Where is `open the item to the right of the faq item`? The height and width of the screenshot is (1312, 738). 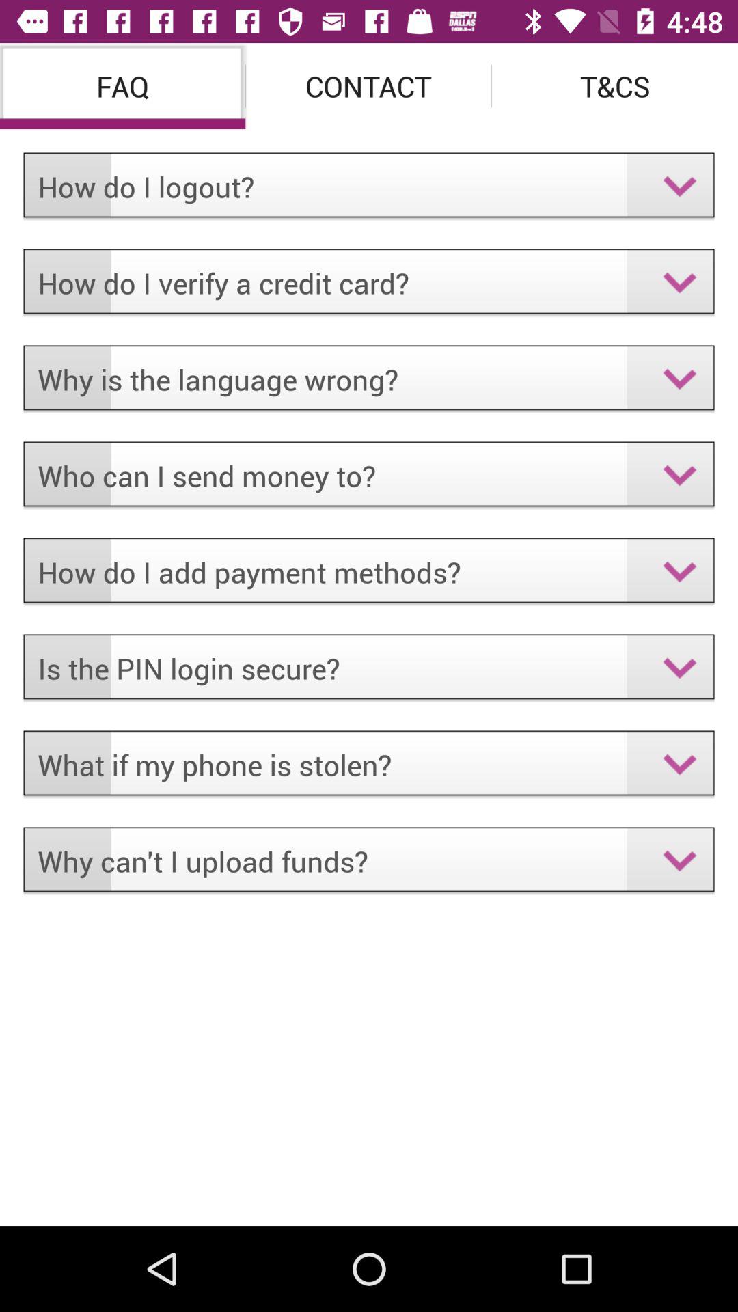
open the item to the right of the faq item is located at coordinates (369, 86).